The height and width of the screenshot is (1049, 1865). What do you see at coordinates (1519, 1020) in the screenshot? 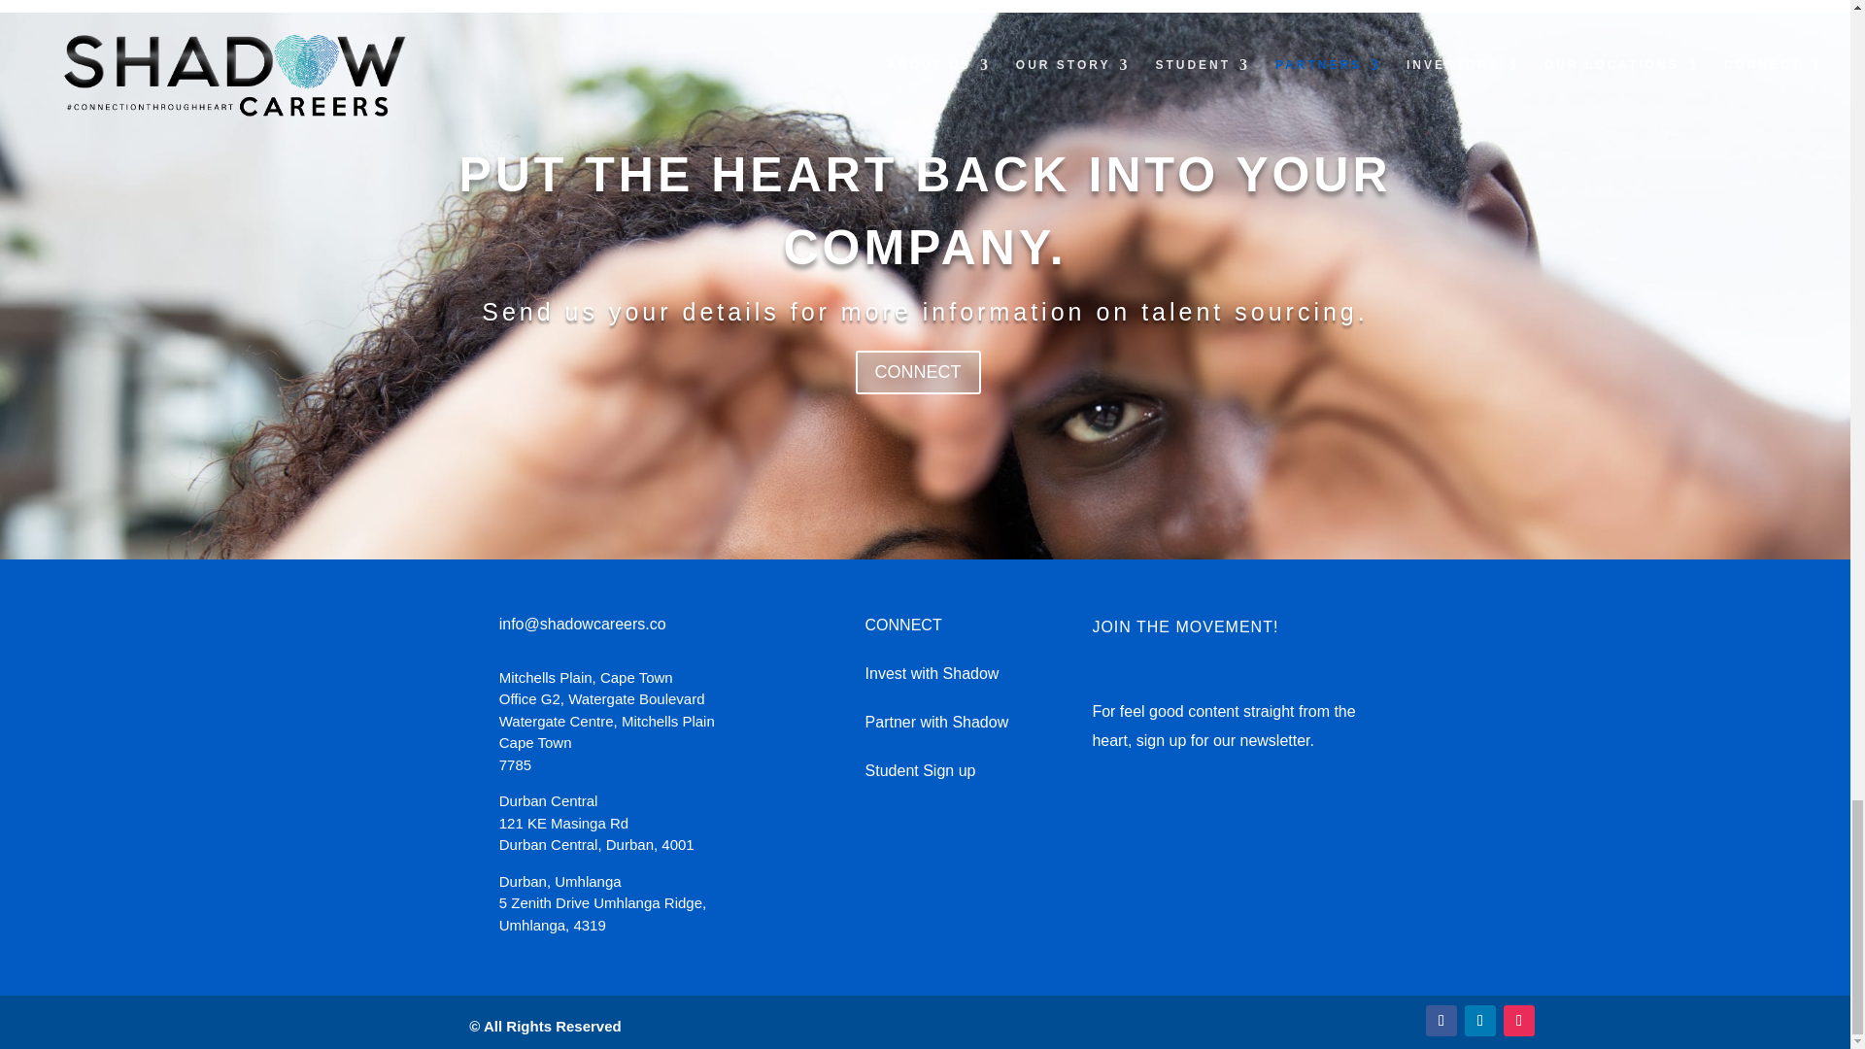
I see `Follow on Instagram` at bounding box center [1519, 1020].